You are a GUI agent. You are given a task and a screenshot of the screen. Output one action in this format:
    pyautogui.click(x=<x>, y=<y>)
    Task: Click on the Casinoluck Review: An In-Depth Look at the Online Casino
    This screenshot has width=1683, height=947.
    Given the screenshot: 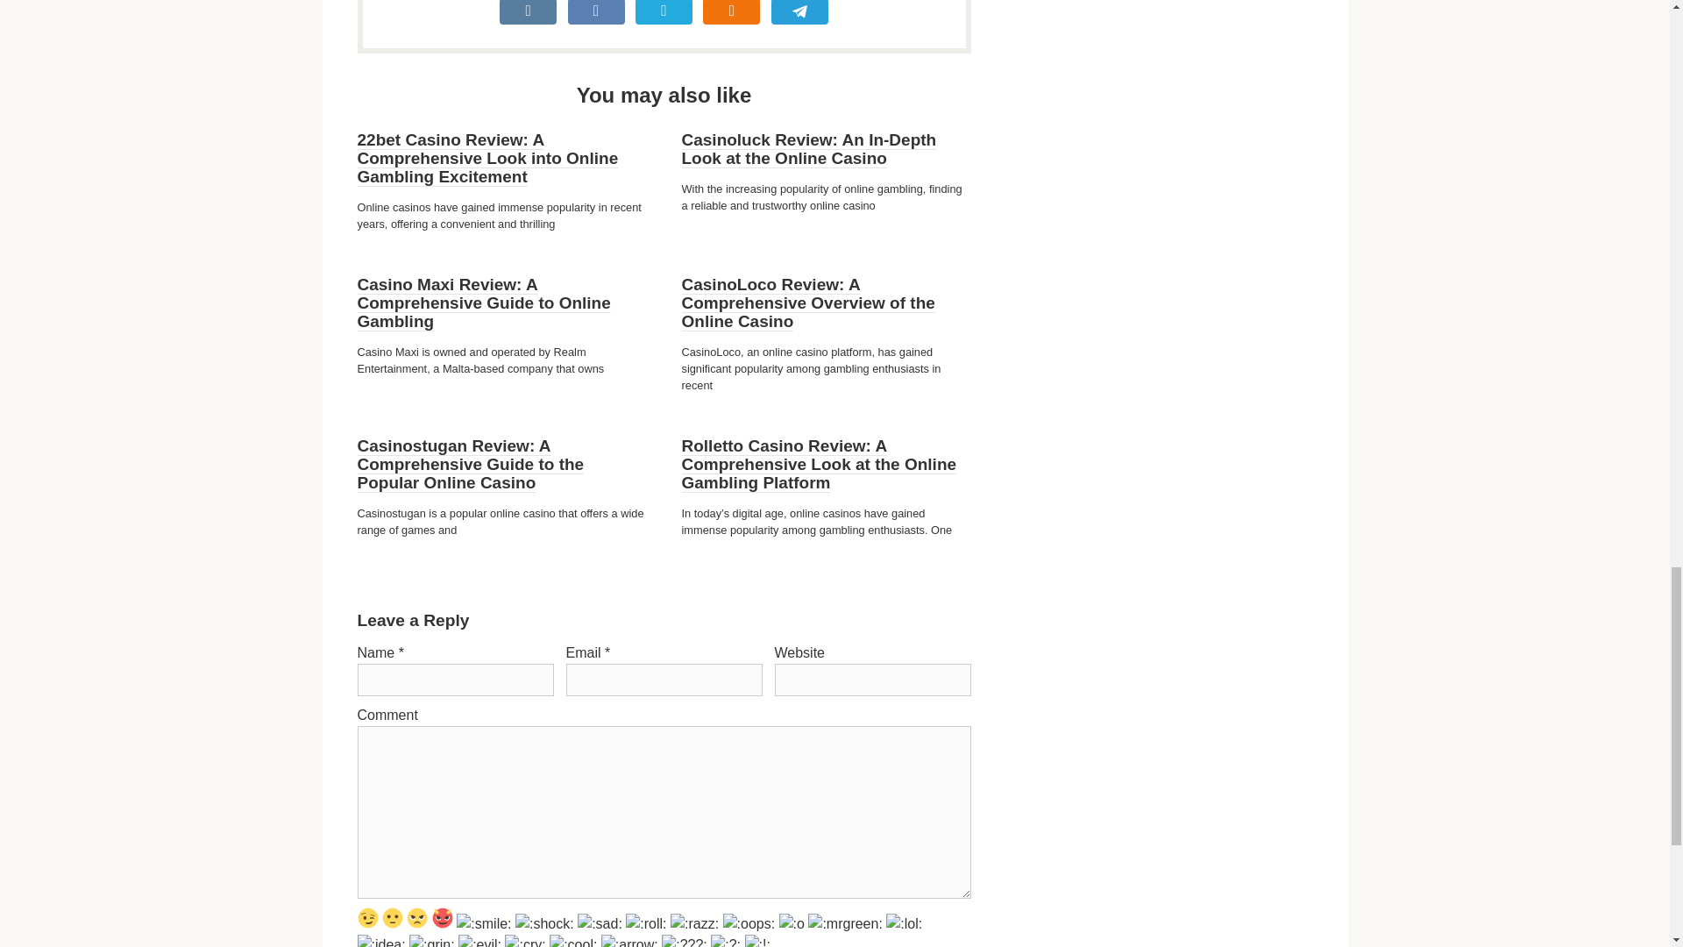 What is the action you would take?
    pyautogui.click(x=809, y=149)
    